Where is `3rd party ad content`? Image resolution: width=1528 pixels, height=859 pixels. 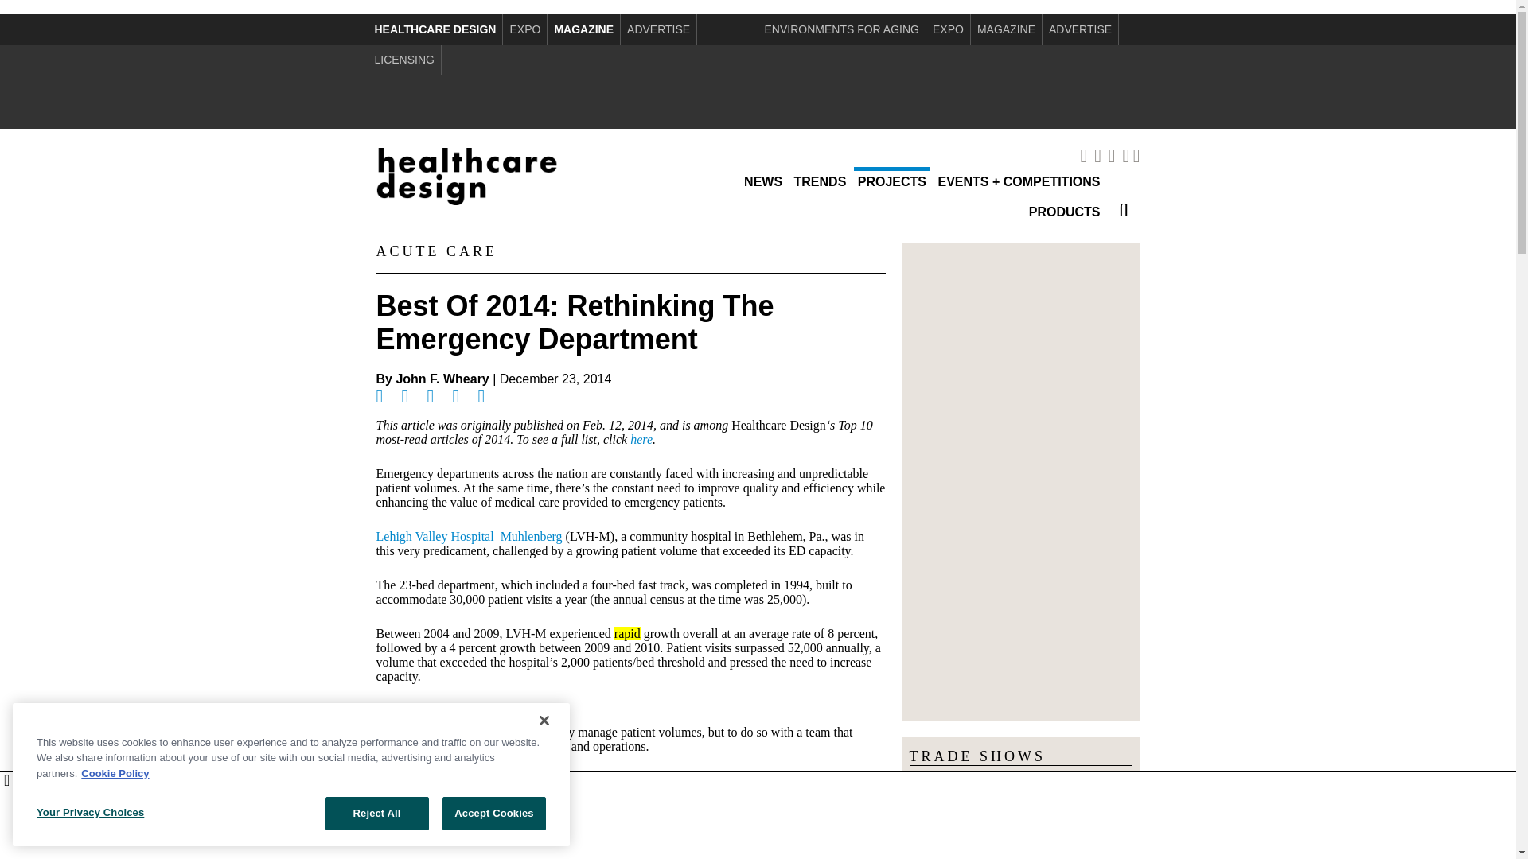
3rd party ad content is located at coordinates (758, 814).